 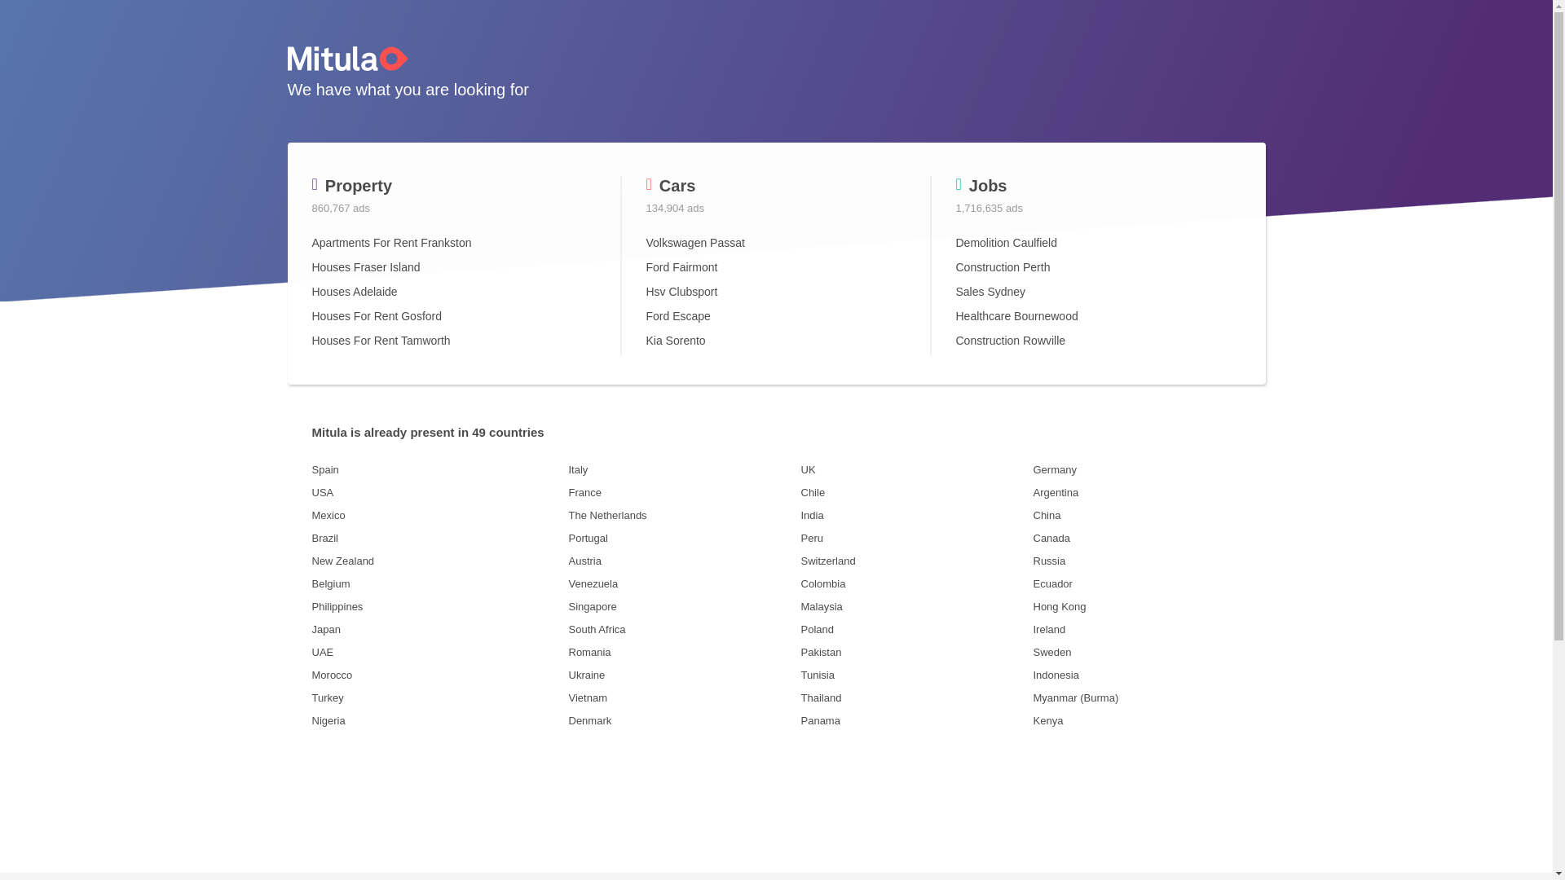 What do you see at coordinates (1138, 493) in the screenshot?
I see `Argentina` at bounding box center [1138, 493].